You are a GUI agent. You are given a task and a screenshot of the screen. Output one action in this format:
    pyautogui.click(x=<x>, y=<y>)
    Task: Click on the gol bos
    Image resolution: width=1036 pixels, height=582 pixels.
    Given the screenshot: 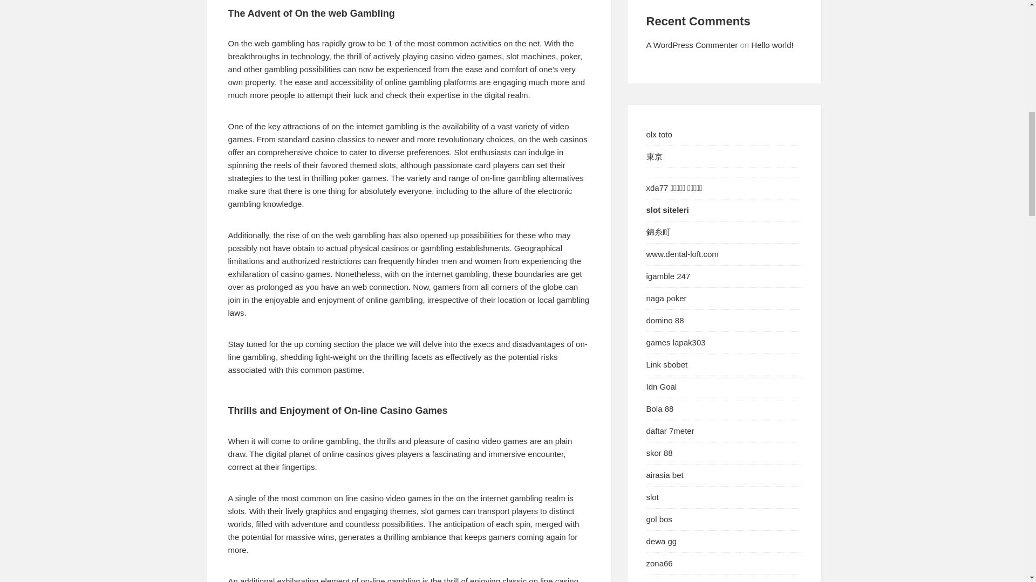 What is the action you would take?
    pyautogui.click(x=659, y=519)
    